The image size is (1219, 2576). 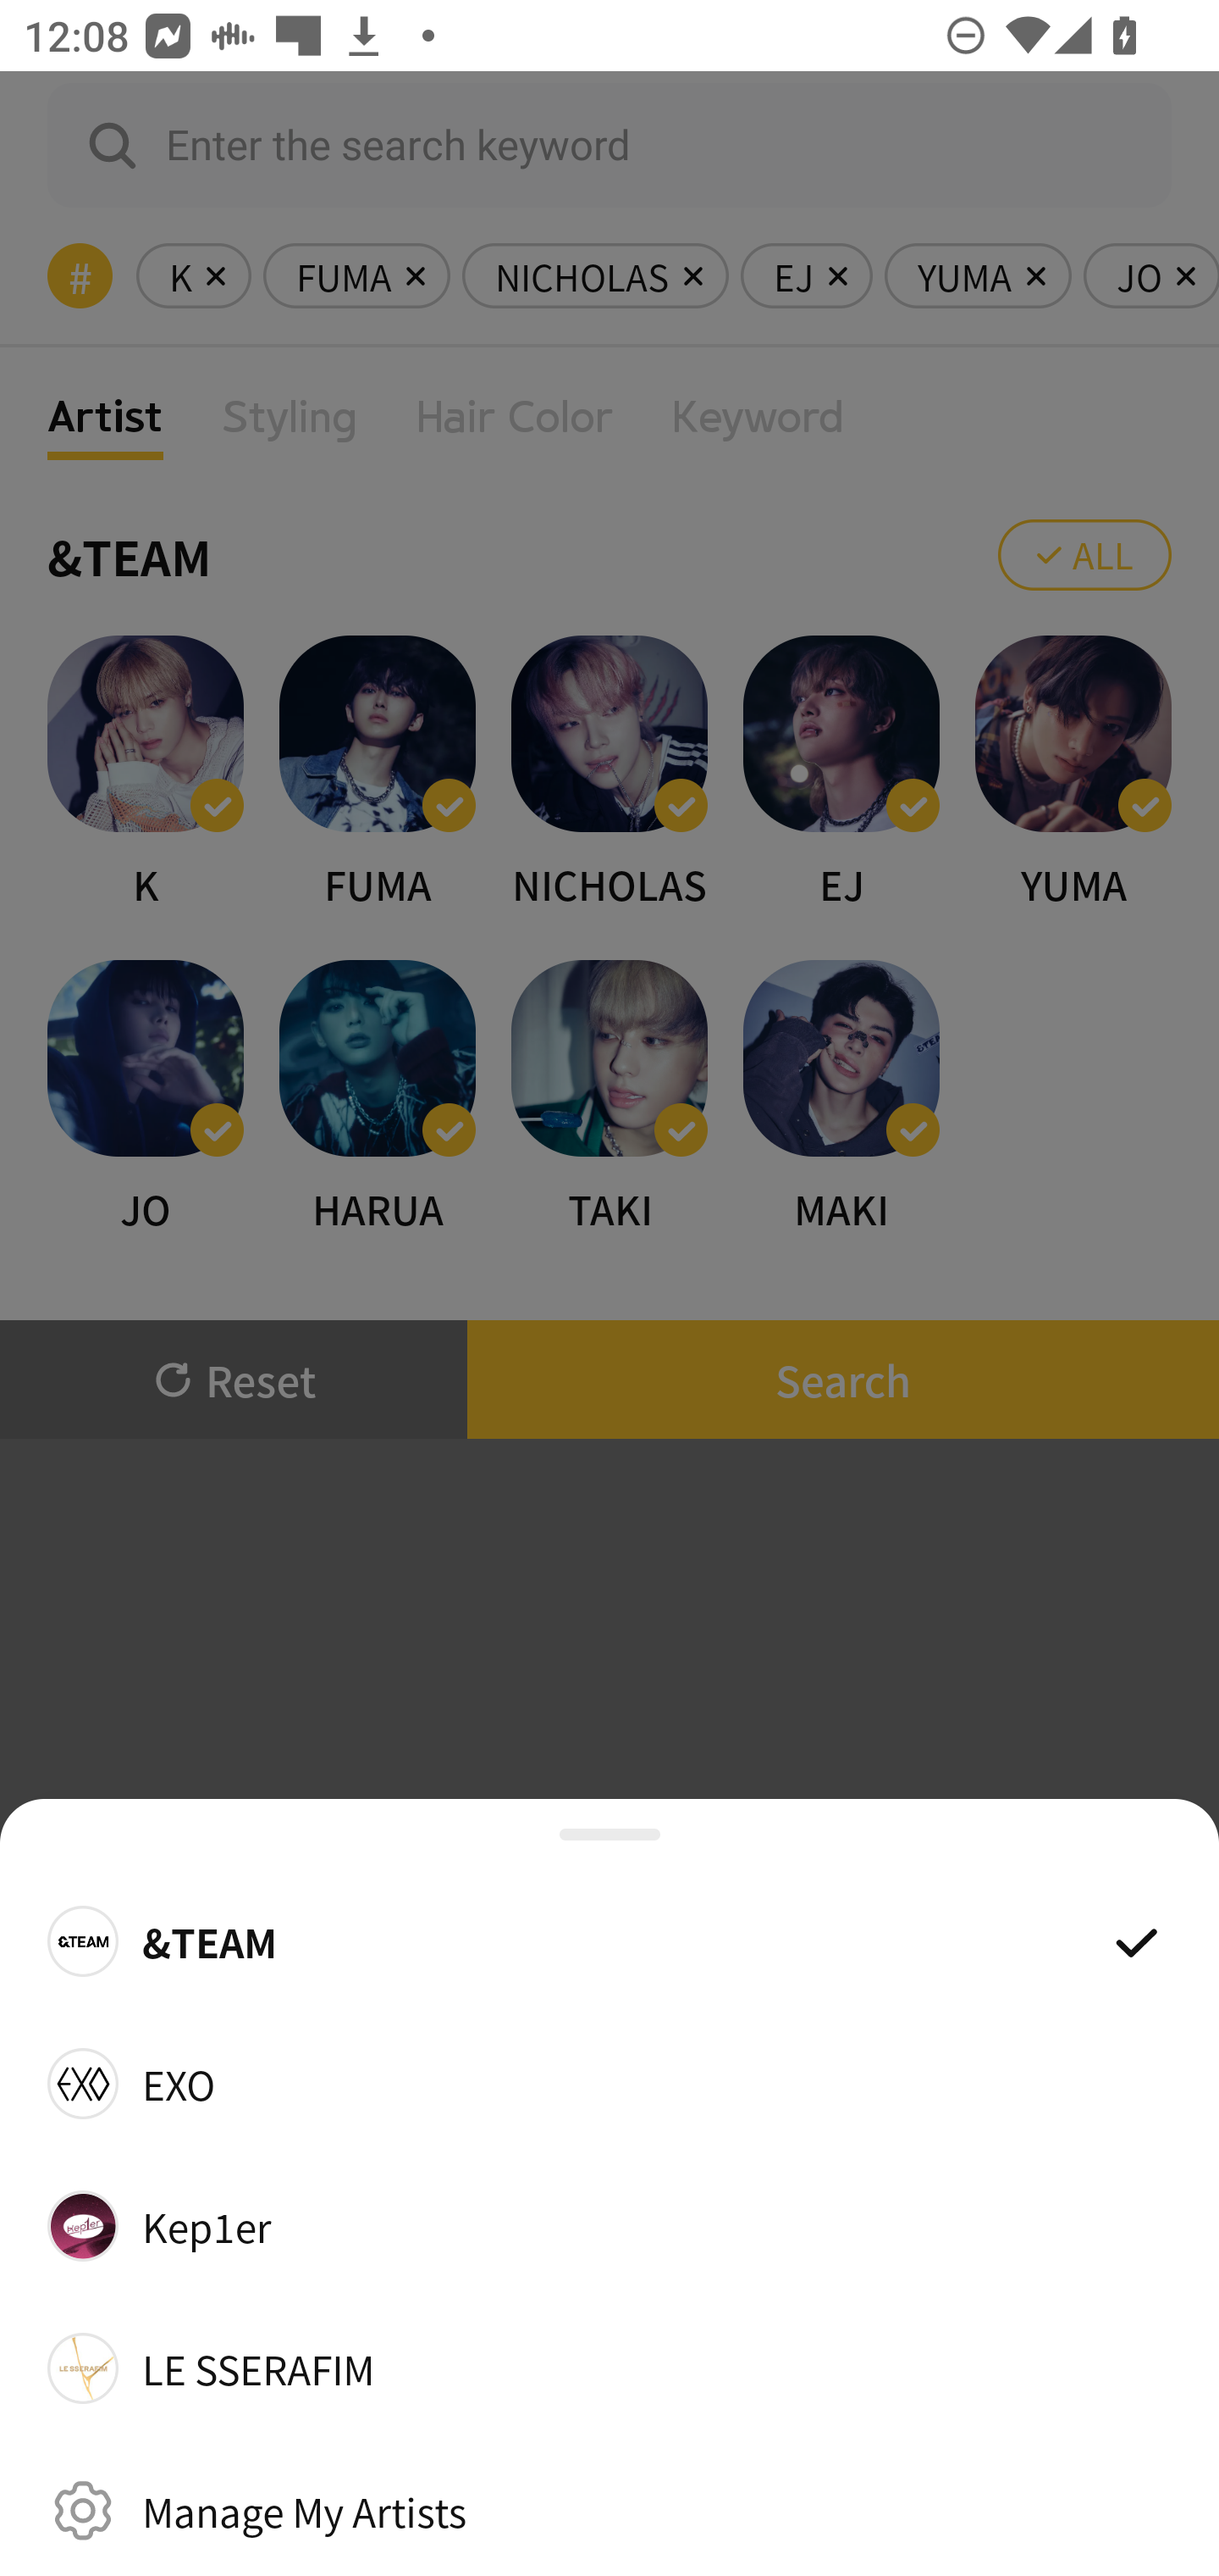 I want to click on Kep1er, so click(x=609, y=2225).